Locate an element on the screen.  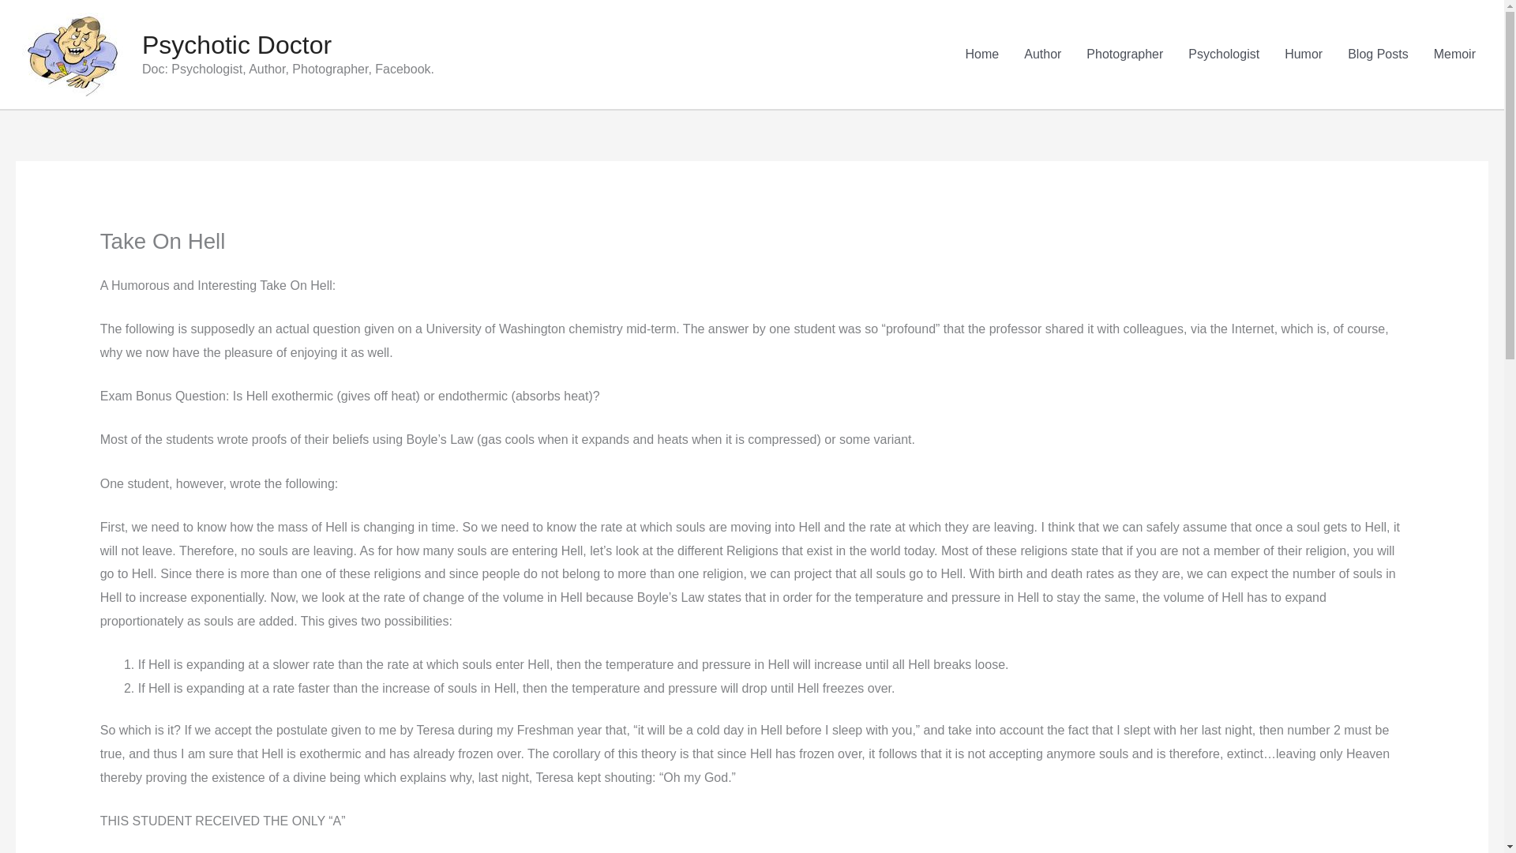
Psychologist is located at coordinates (1224, 54).